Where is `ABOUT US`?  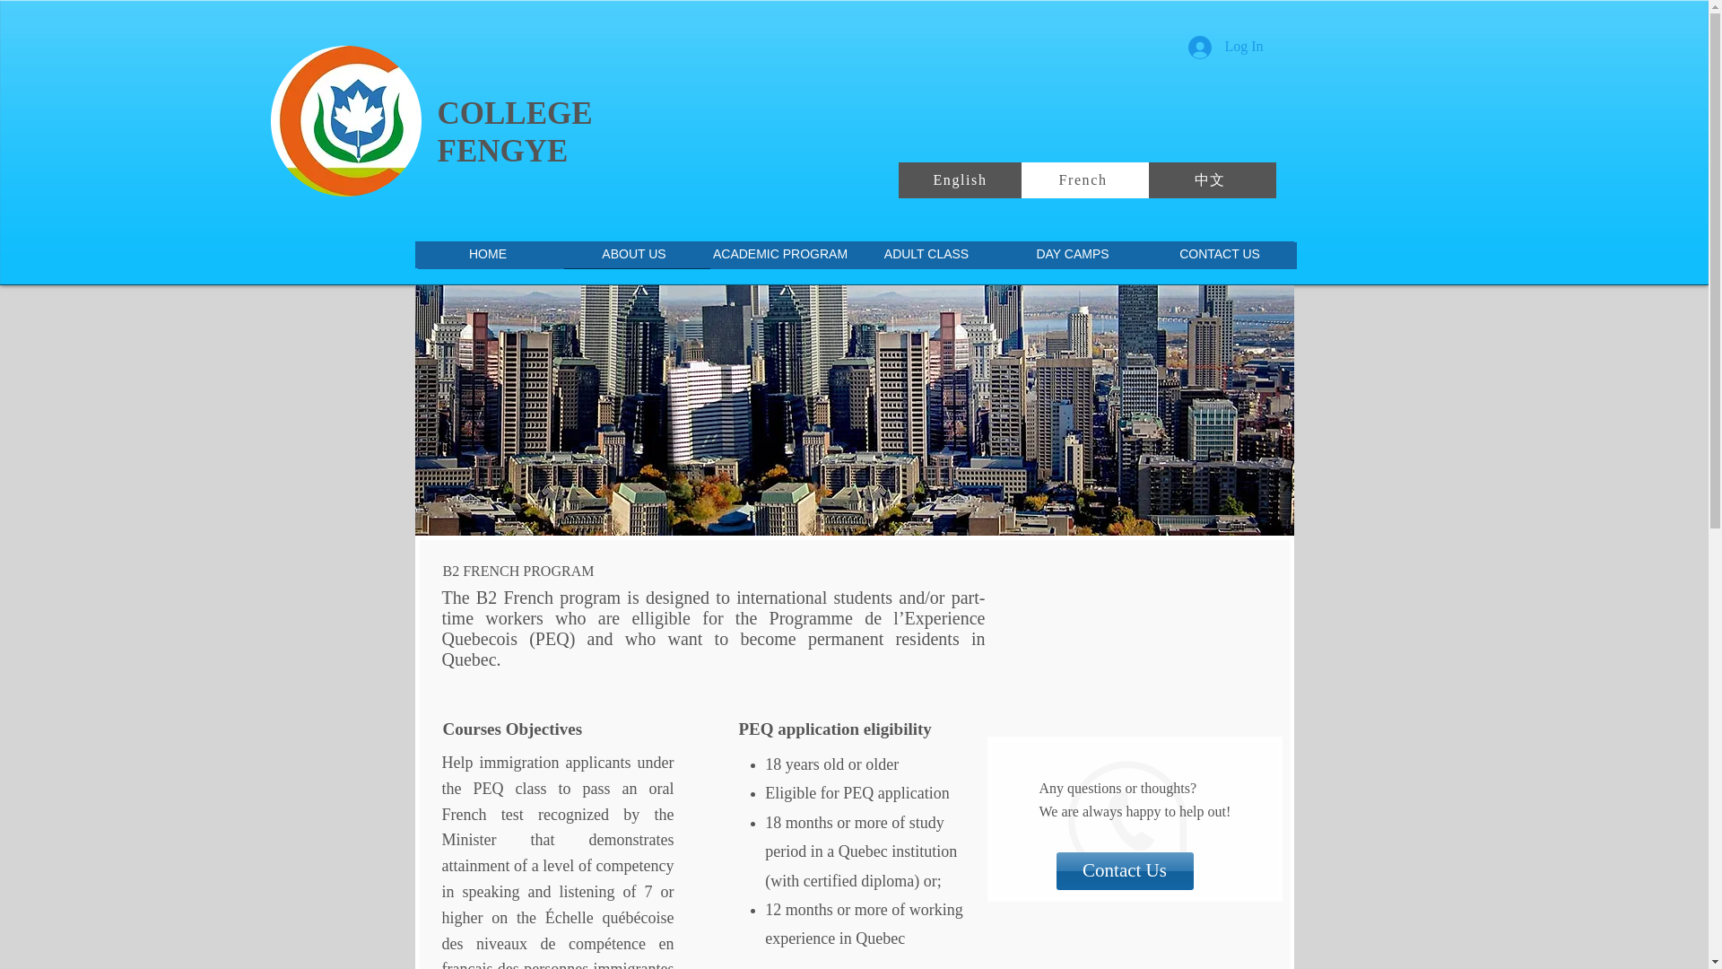
ABOUT US is located at coordinates (636, 256).